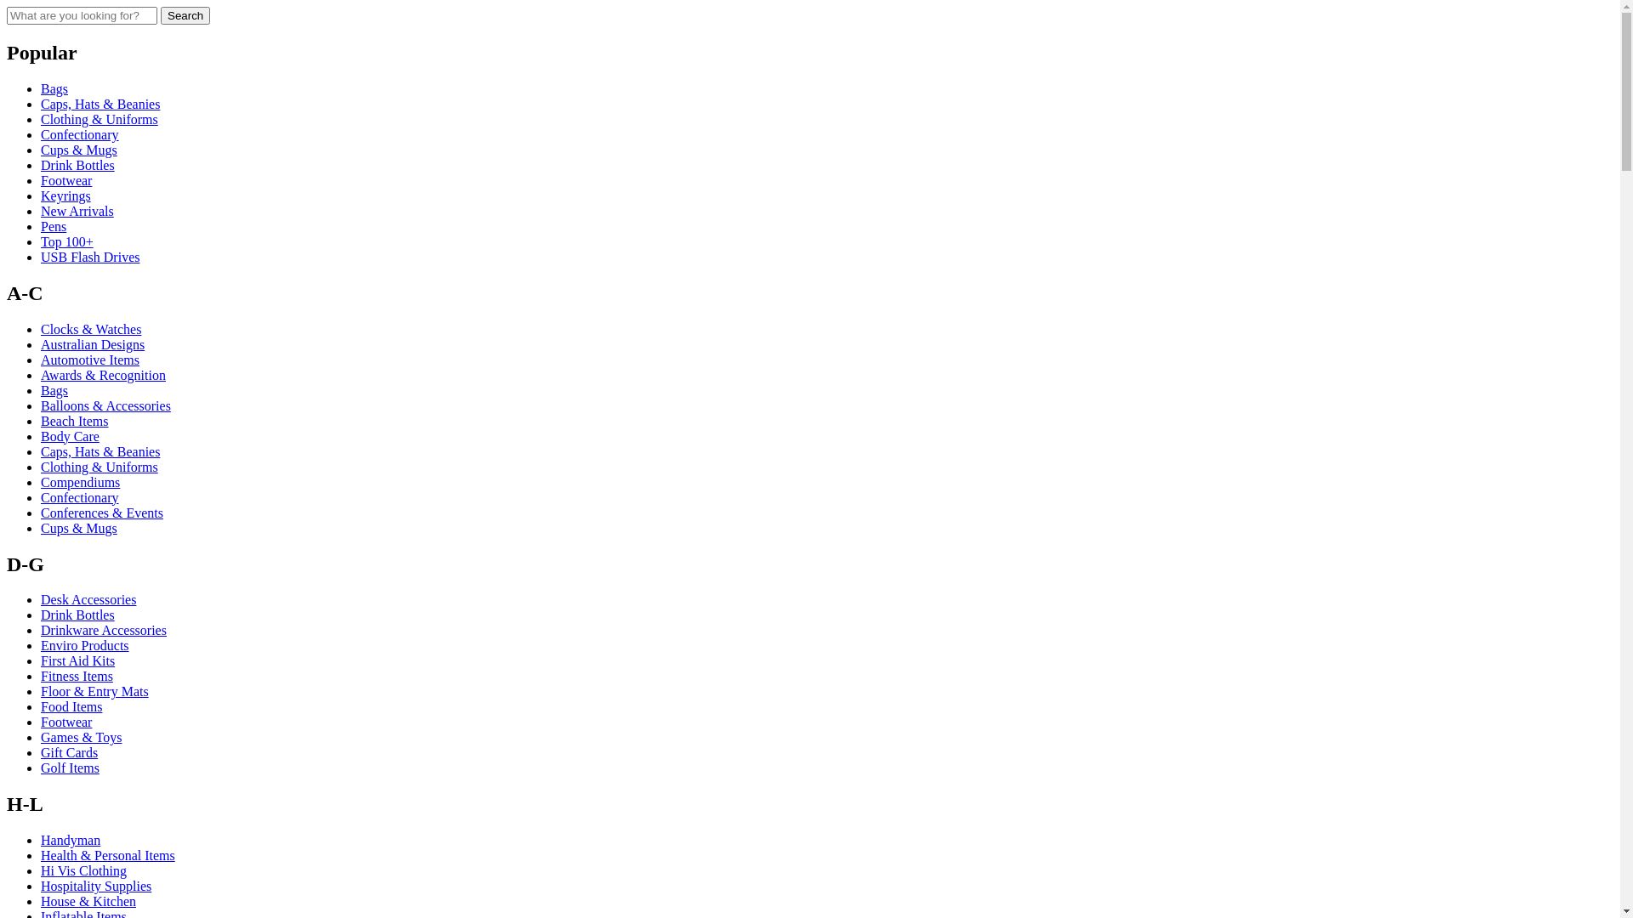  Describe the element at coordinates (66, 180) in the screenshot. I see `Footwear` at that location.